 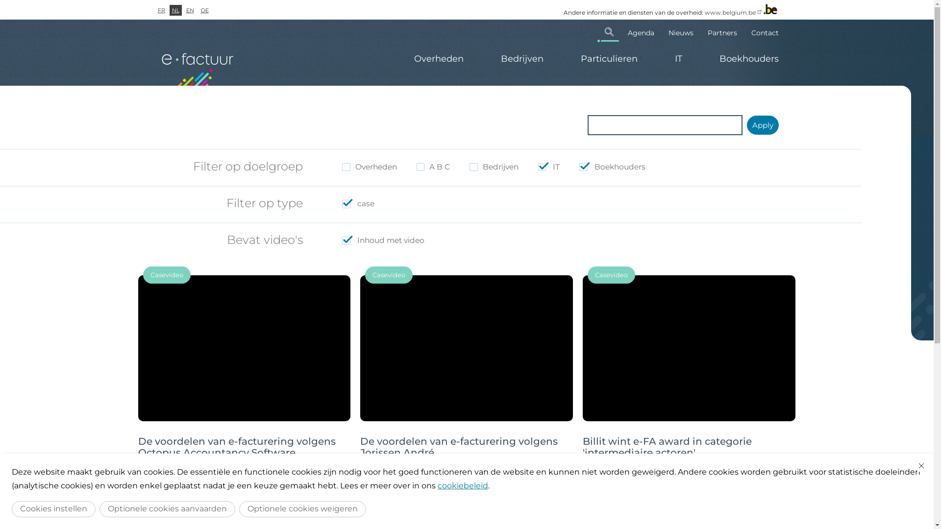 I want to click on Optionele cookies aanvaarden, so click(x=168, y=509).